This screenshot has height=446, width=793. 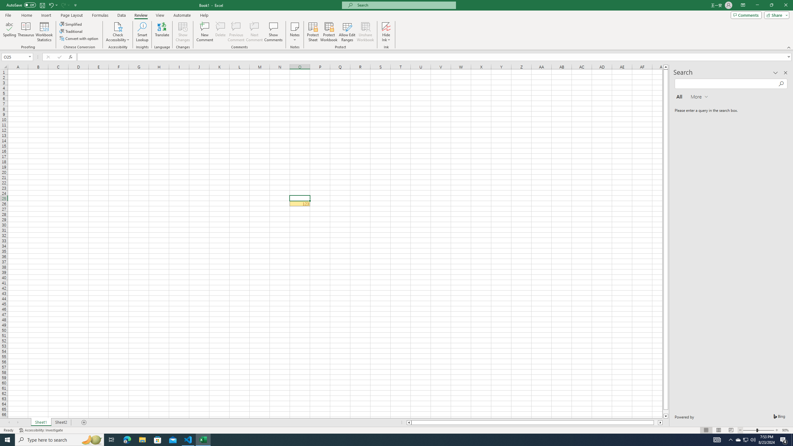 I want to click on Workbook Statistics, so click(x=44, y=32).